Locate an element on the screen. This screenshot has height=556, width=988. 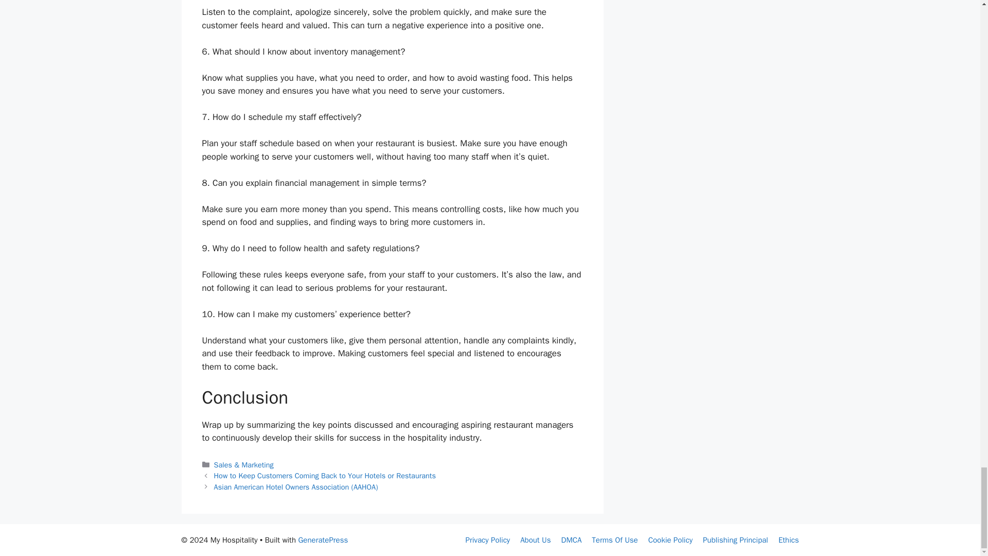
Cookie Policy is located at coordinates (670, 540).